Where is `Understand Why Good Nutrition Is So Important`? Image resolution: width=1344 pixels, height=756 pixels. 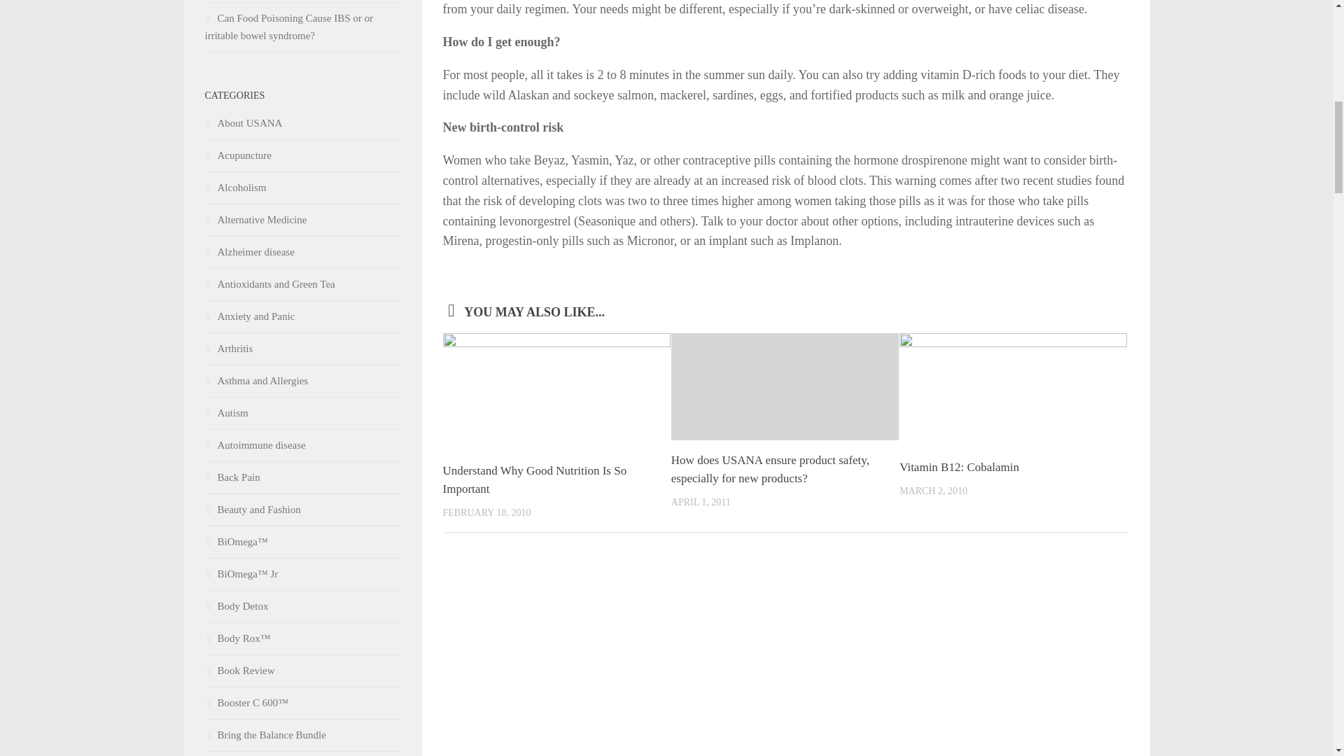 Understand Why Good Nutrition Is So Important is located at coordinates (533, 480).